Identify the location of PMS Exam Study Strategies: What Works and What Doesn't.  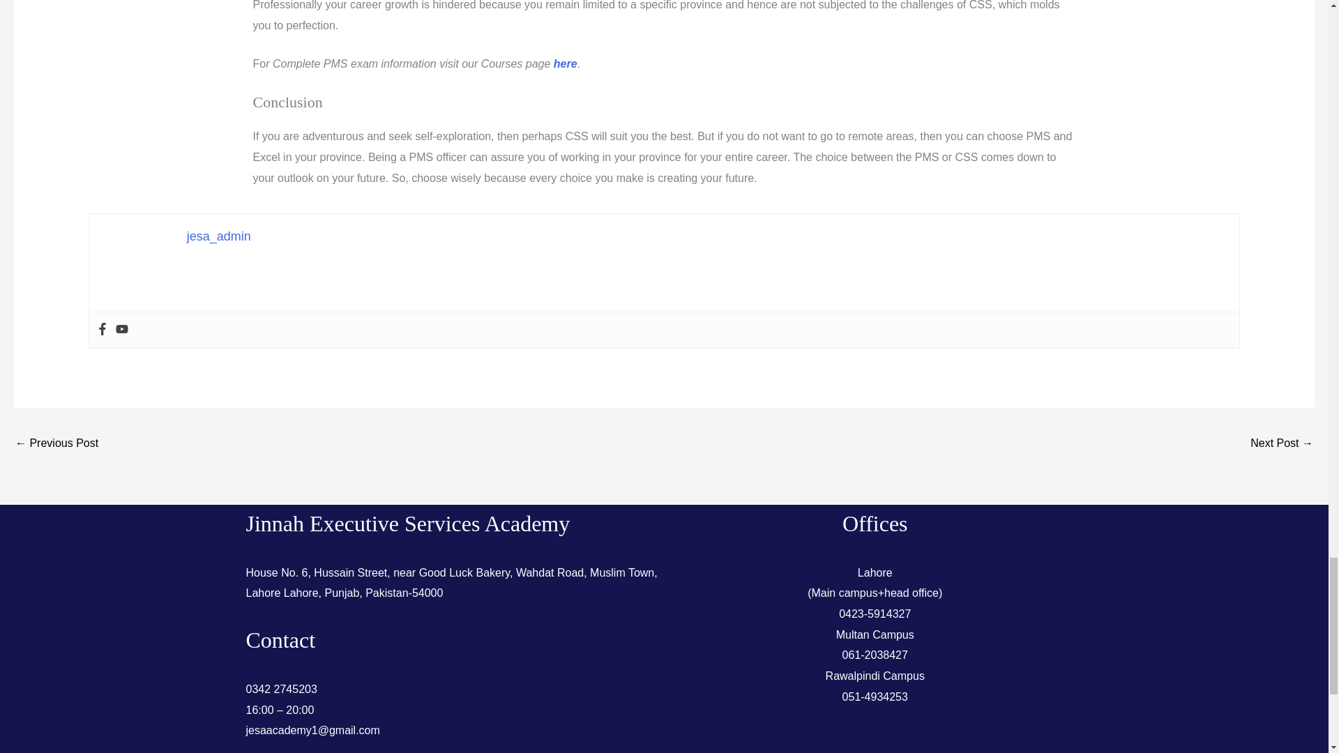
(1282, 443).